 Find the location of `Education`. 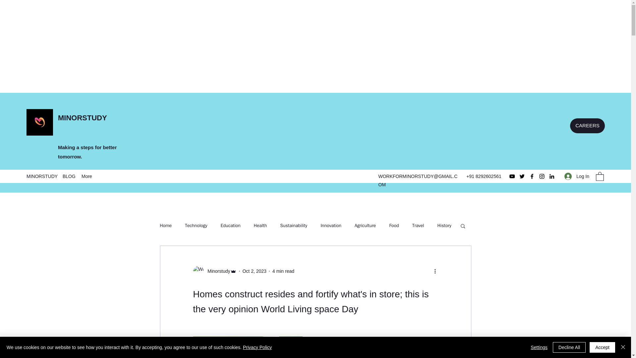

Education is located at coordinates (231, 225).